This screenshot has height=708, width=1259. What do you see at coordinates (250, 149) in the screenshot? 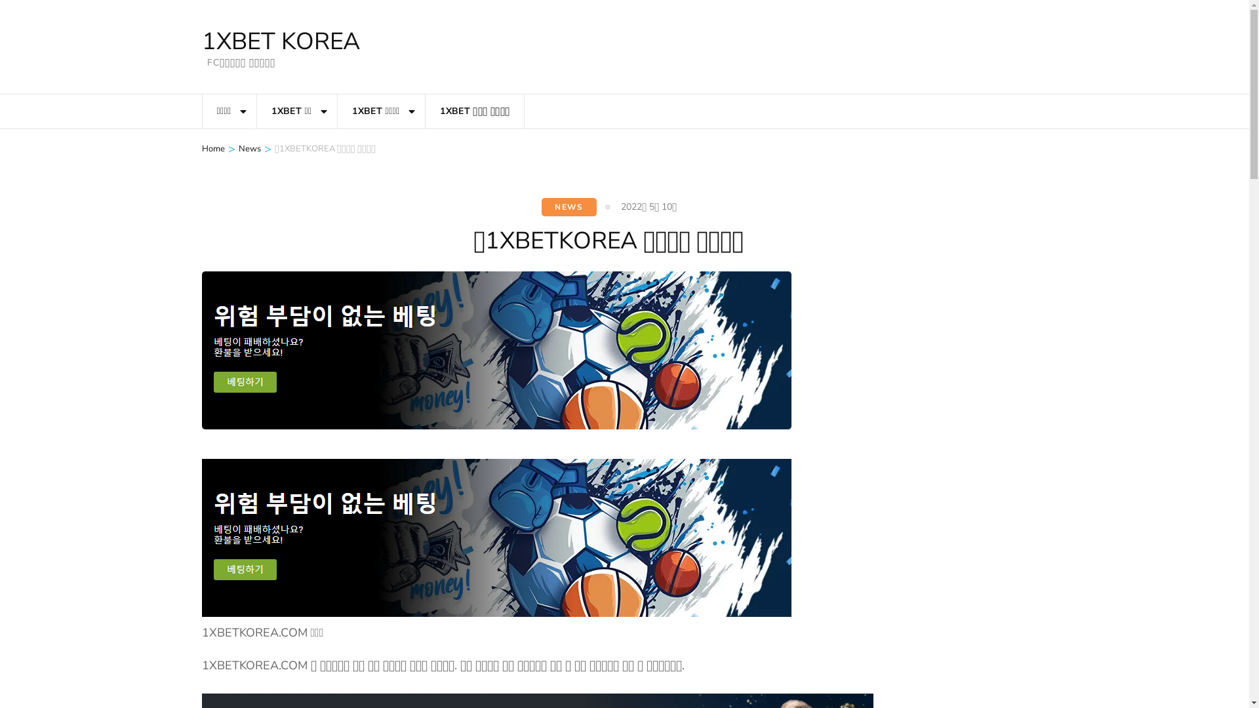
I see `News` at bounding box center [250, 149].